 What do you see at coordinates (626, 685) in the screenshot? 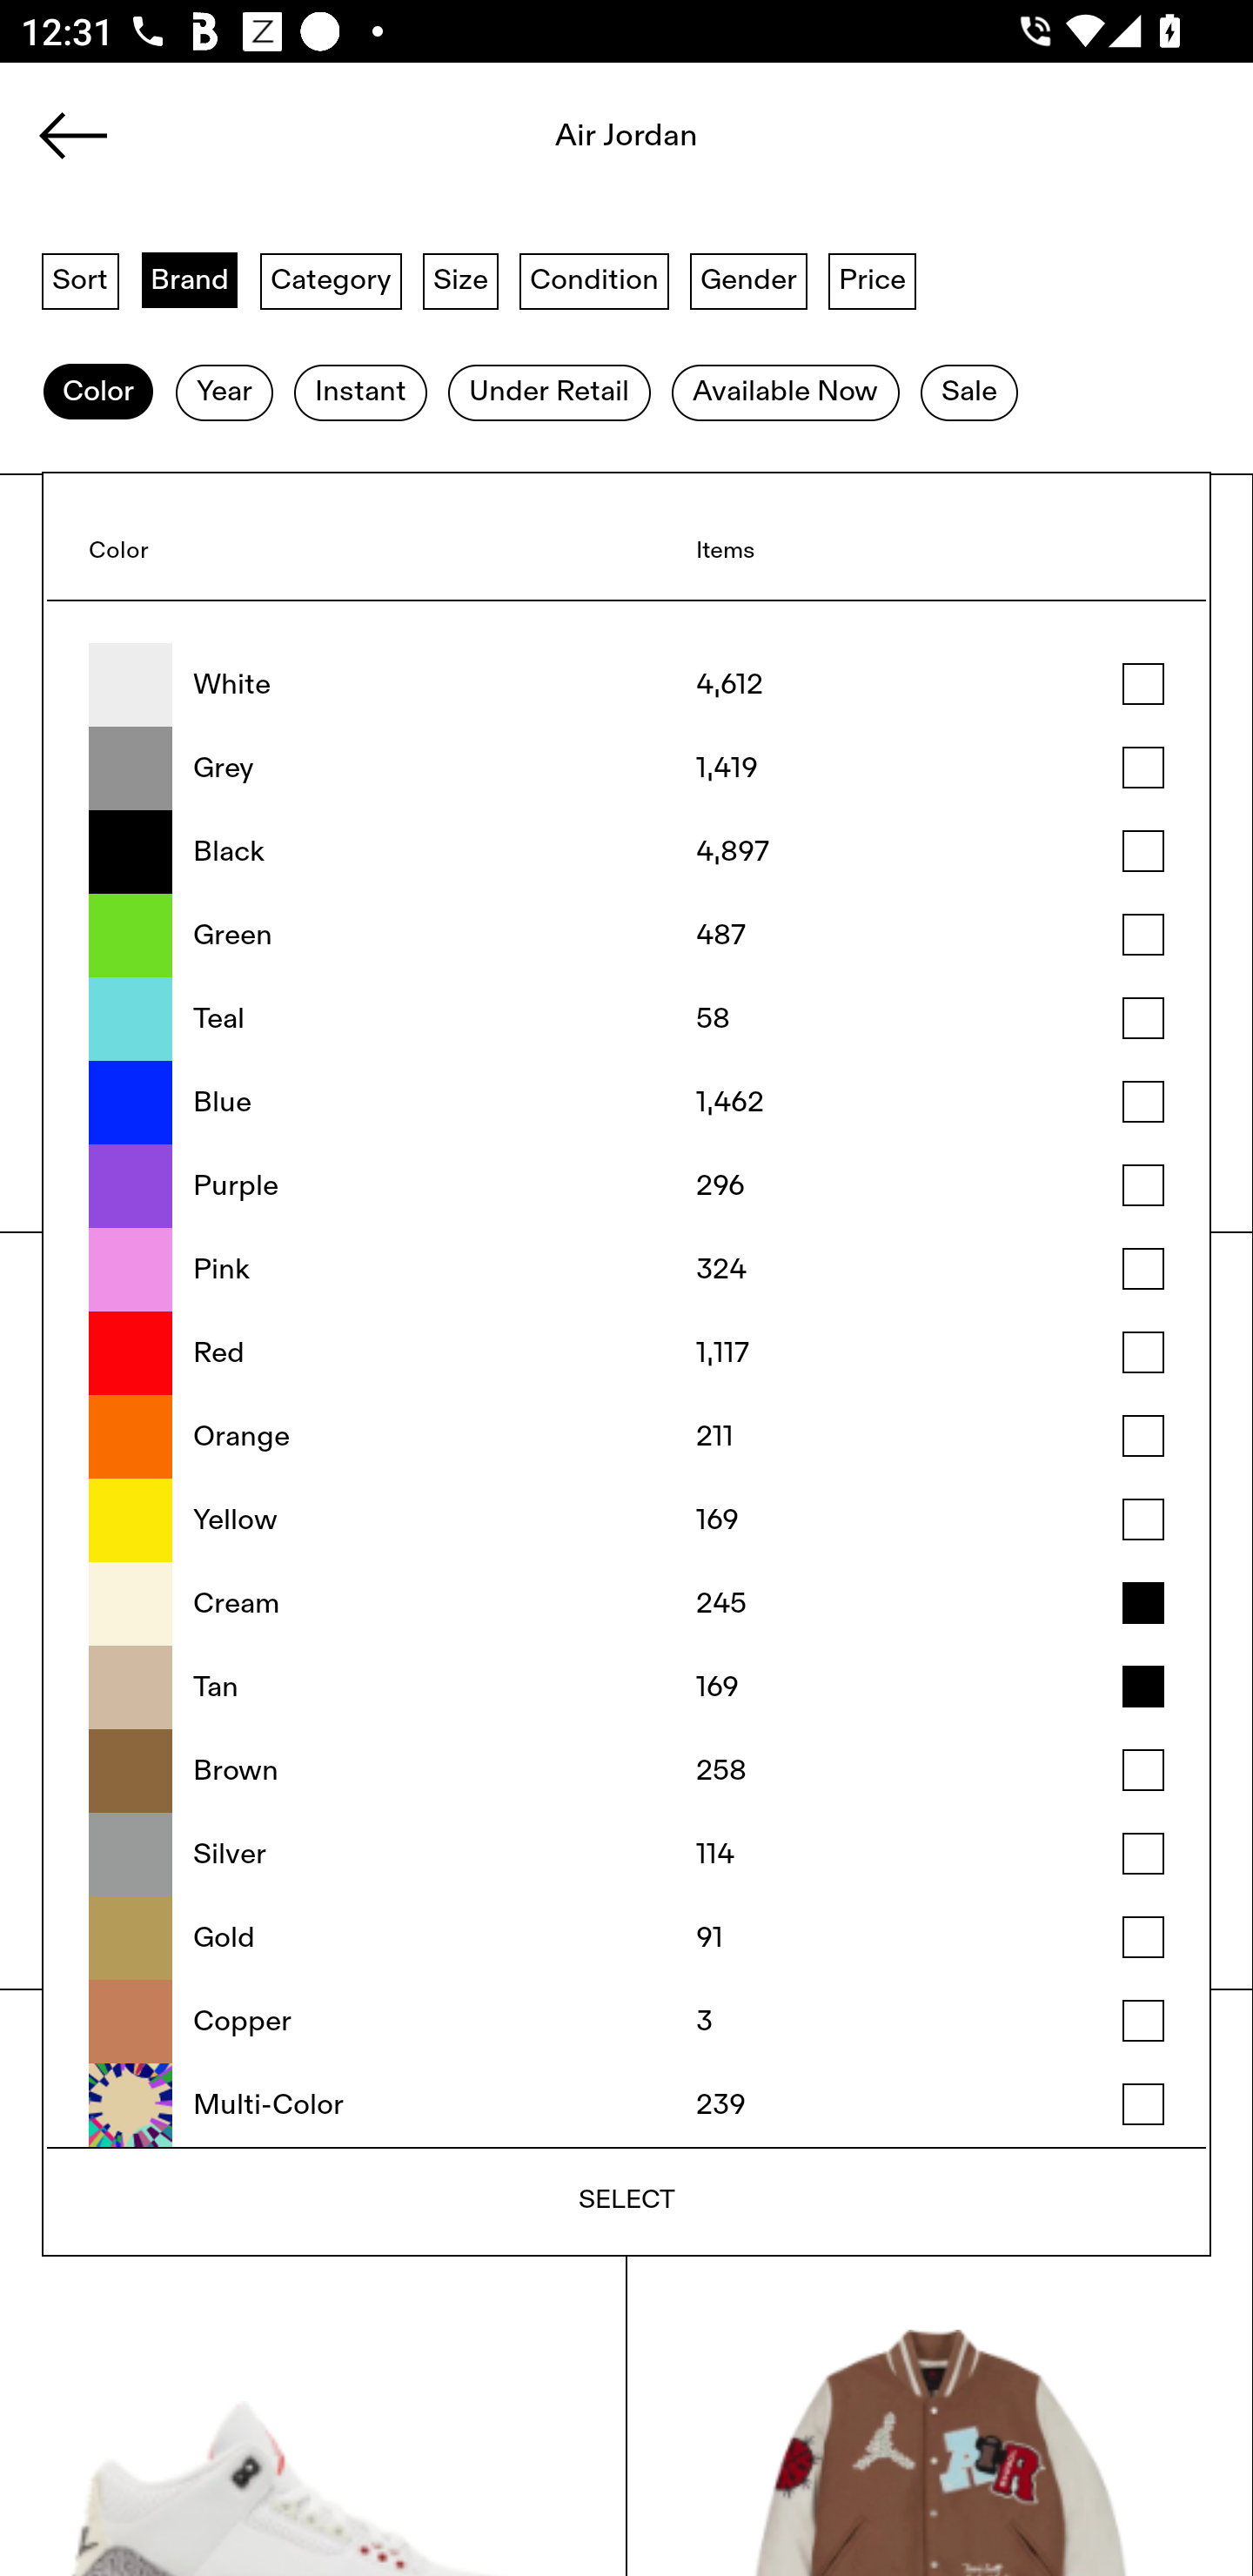
I see `White 4,612` at bounding box center [626, 685].